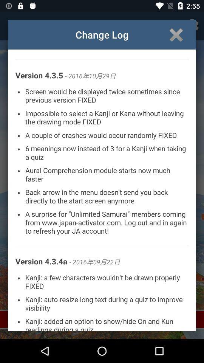  I want to click on close the page, so click(176, 35).